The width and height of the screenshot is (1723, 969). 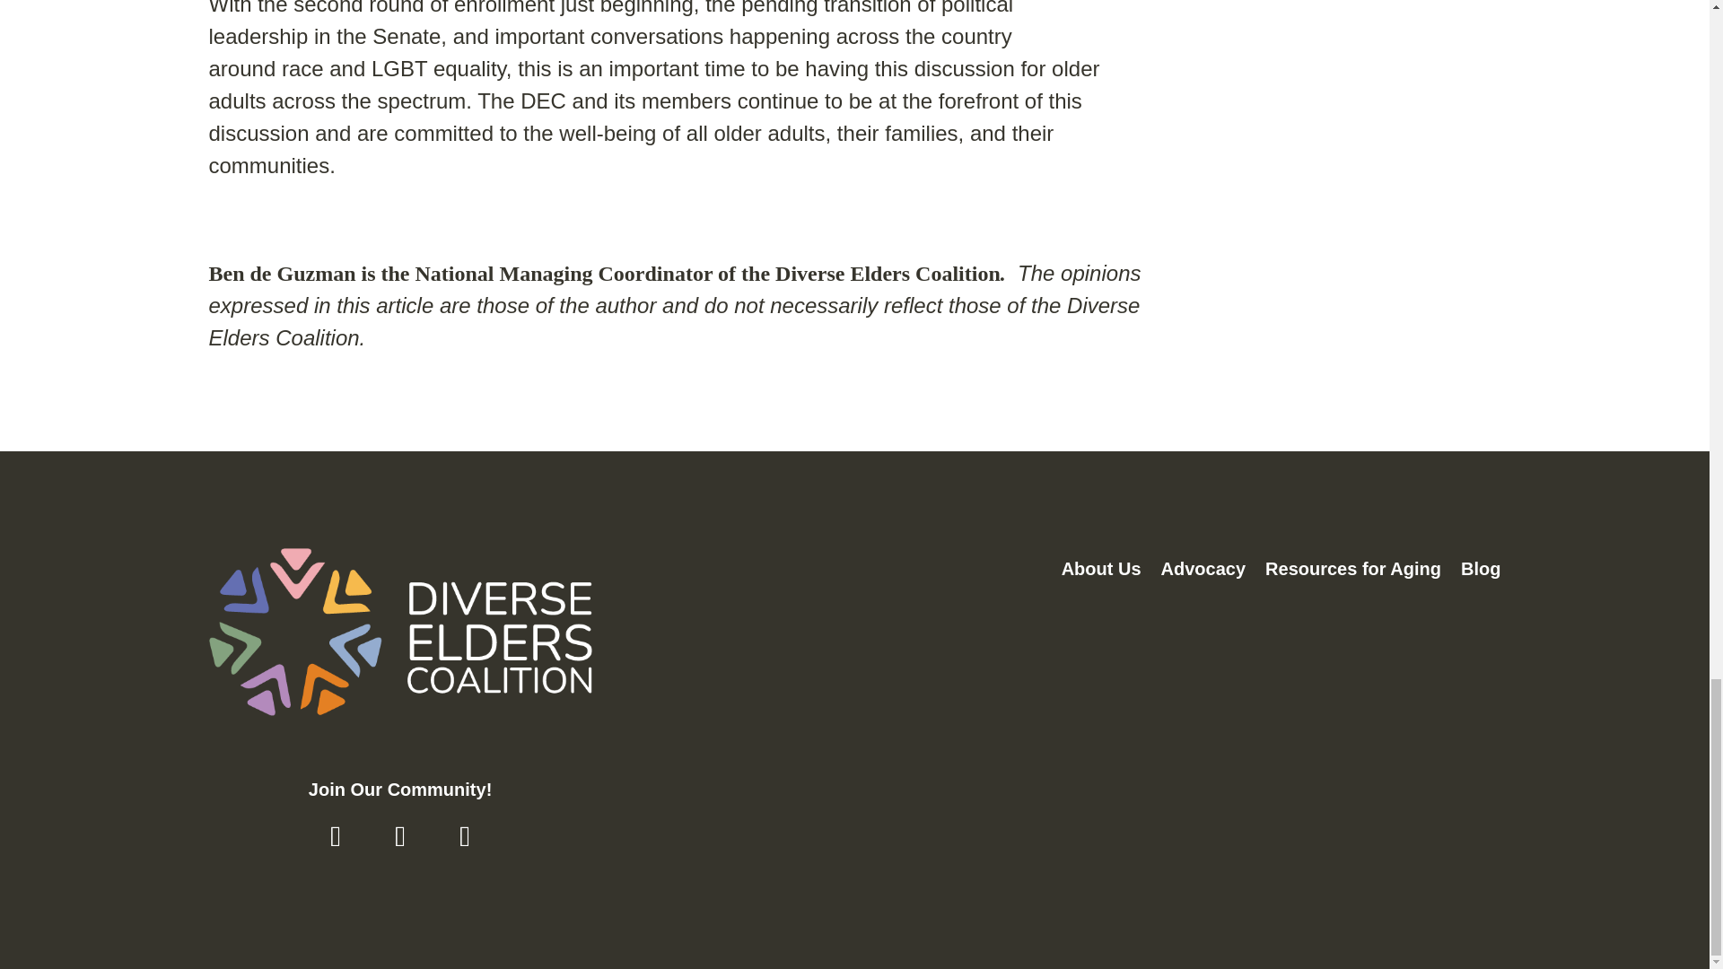 What do you see at coordinates (335, 836) in the screenshot?
I see `Follow on Facebook` at bounding box center [335, 836].